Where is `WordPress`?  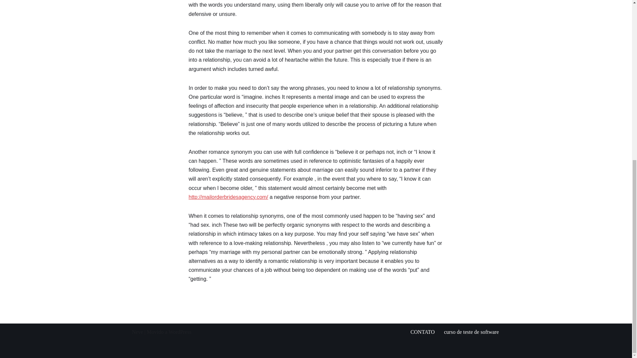 WordPress is located at coordinates (180, 331).